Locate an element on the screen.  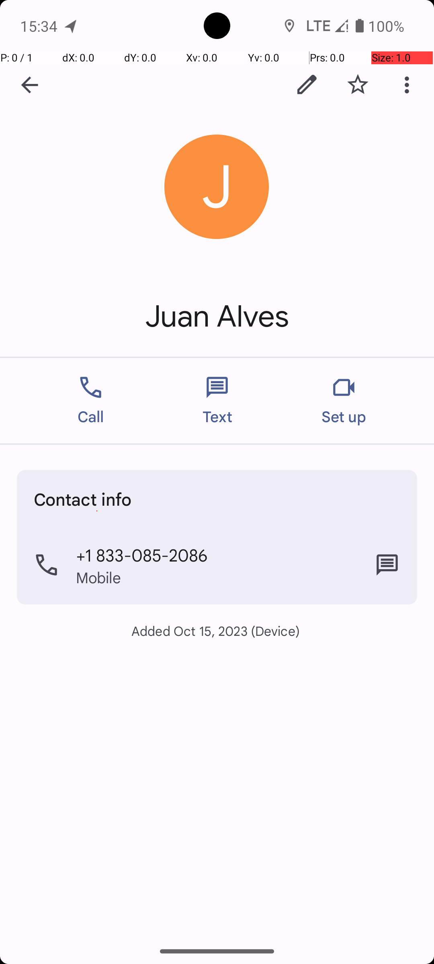
+1 833-085-2086 is located at coordinates (142, 555).